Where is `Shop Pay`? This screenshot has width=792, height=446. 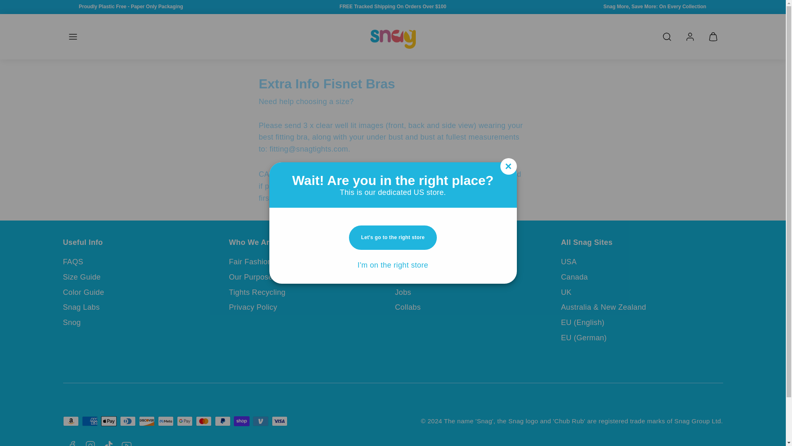 Shop Pay is located at coordinates (241, 421).